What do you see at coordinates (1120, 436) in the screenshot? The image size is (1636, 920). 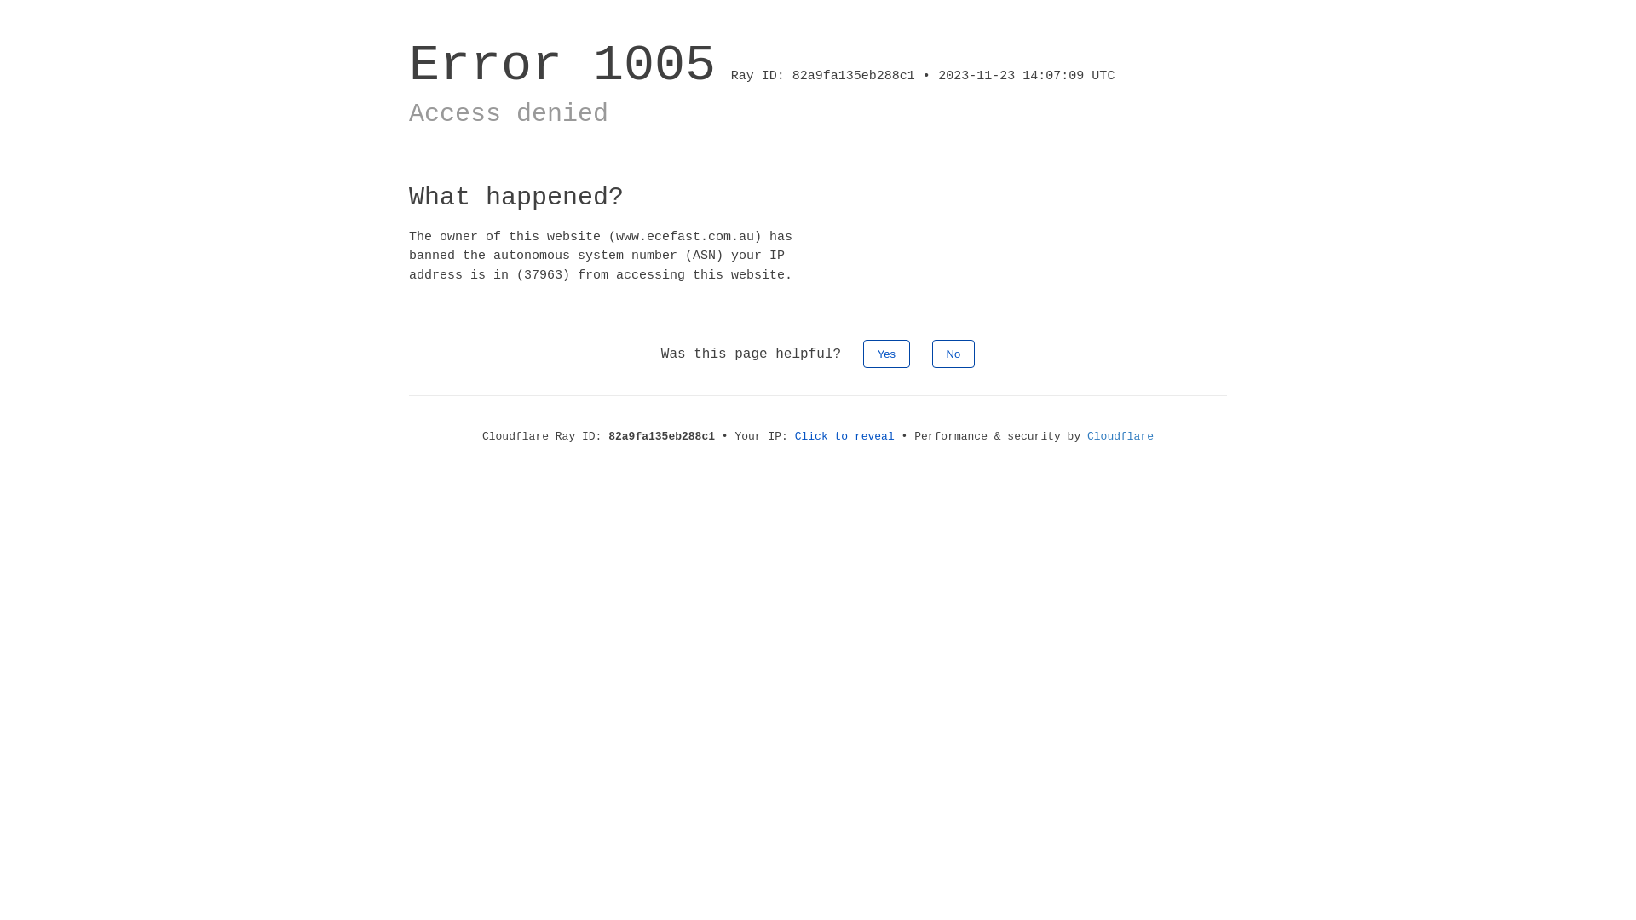 I see `Cloudflare` at bounding box center [1120, 436].